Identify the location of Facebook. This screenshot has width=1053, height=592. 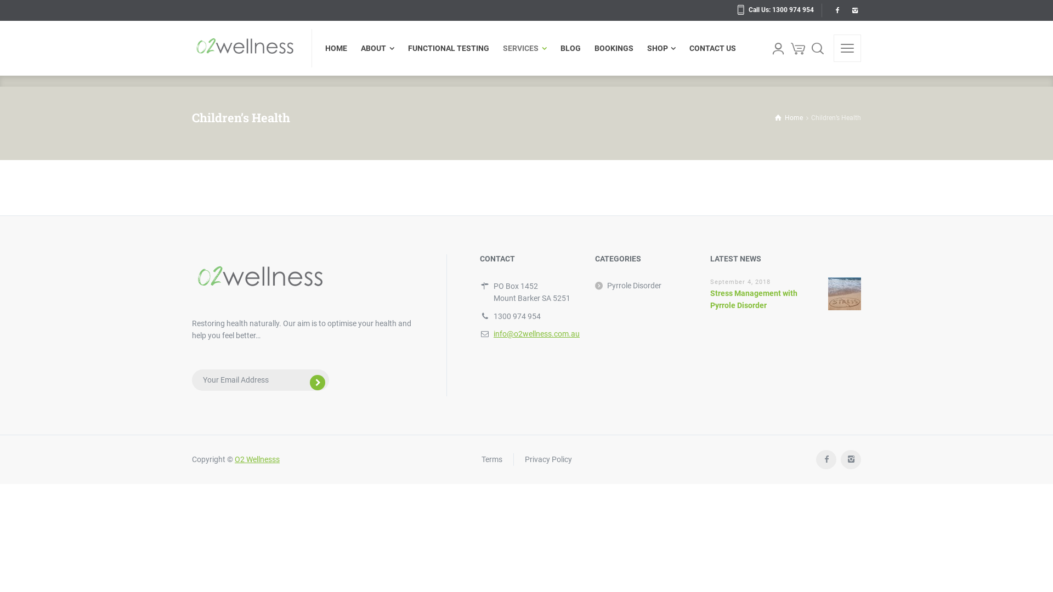
(837, 10).